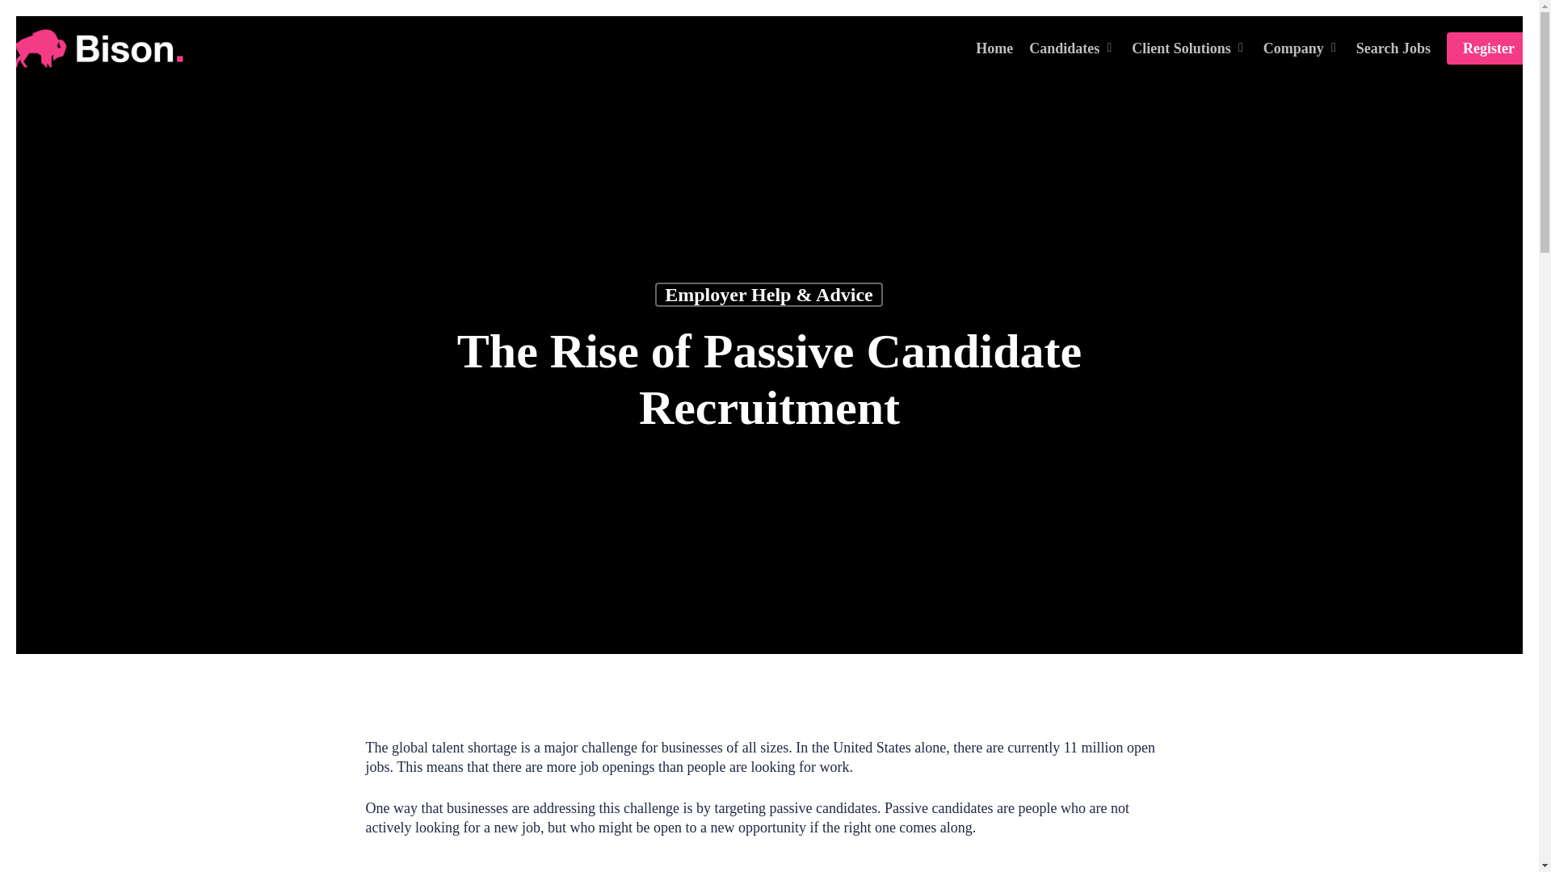  I want to click on Client Solutions, so click(1189, 48).